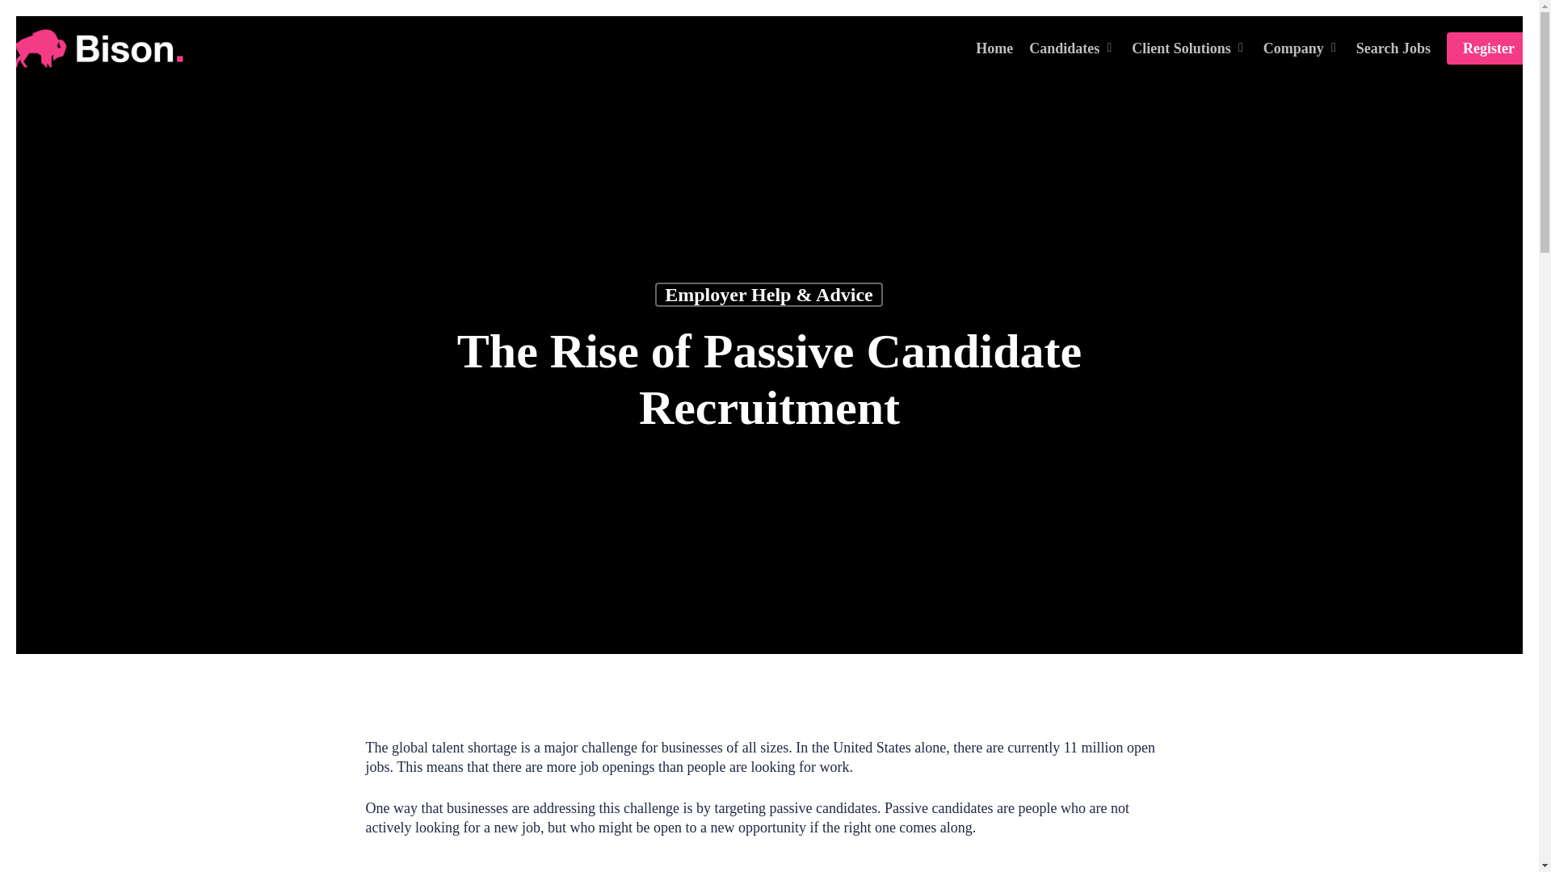  I want to click on Client Solutions, so click(1189, 48).